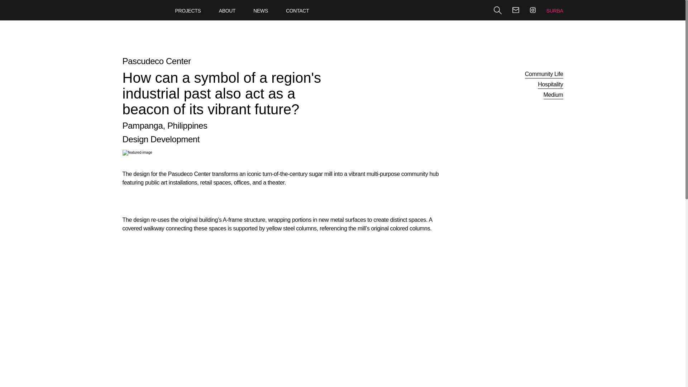 Image resolution: width=688 pixels, height=387 pixels. Describe the element at coordinates (550, 85) in the screenshot. I see `Hospitality` at that location.